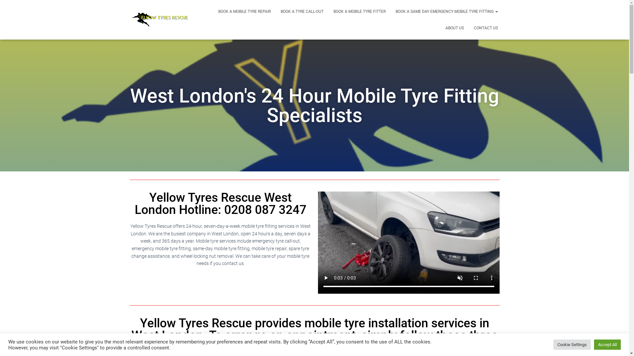 This screenshot has width=634, height=356. Describe the element at coordinates (446, 12) in the screenshot. I see `BOOK A SAME DAY EMERGENCY MOBILE TYRE FITTING` at that location.